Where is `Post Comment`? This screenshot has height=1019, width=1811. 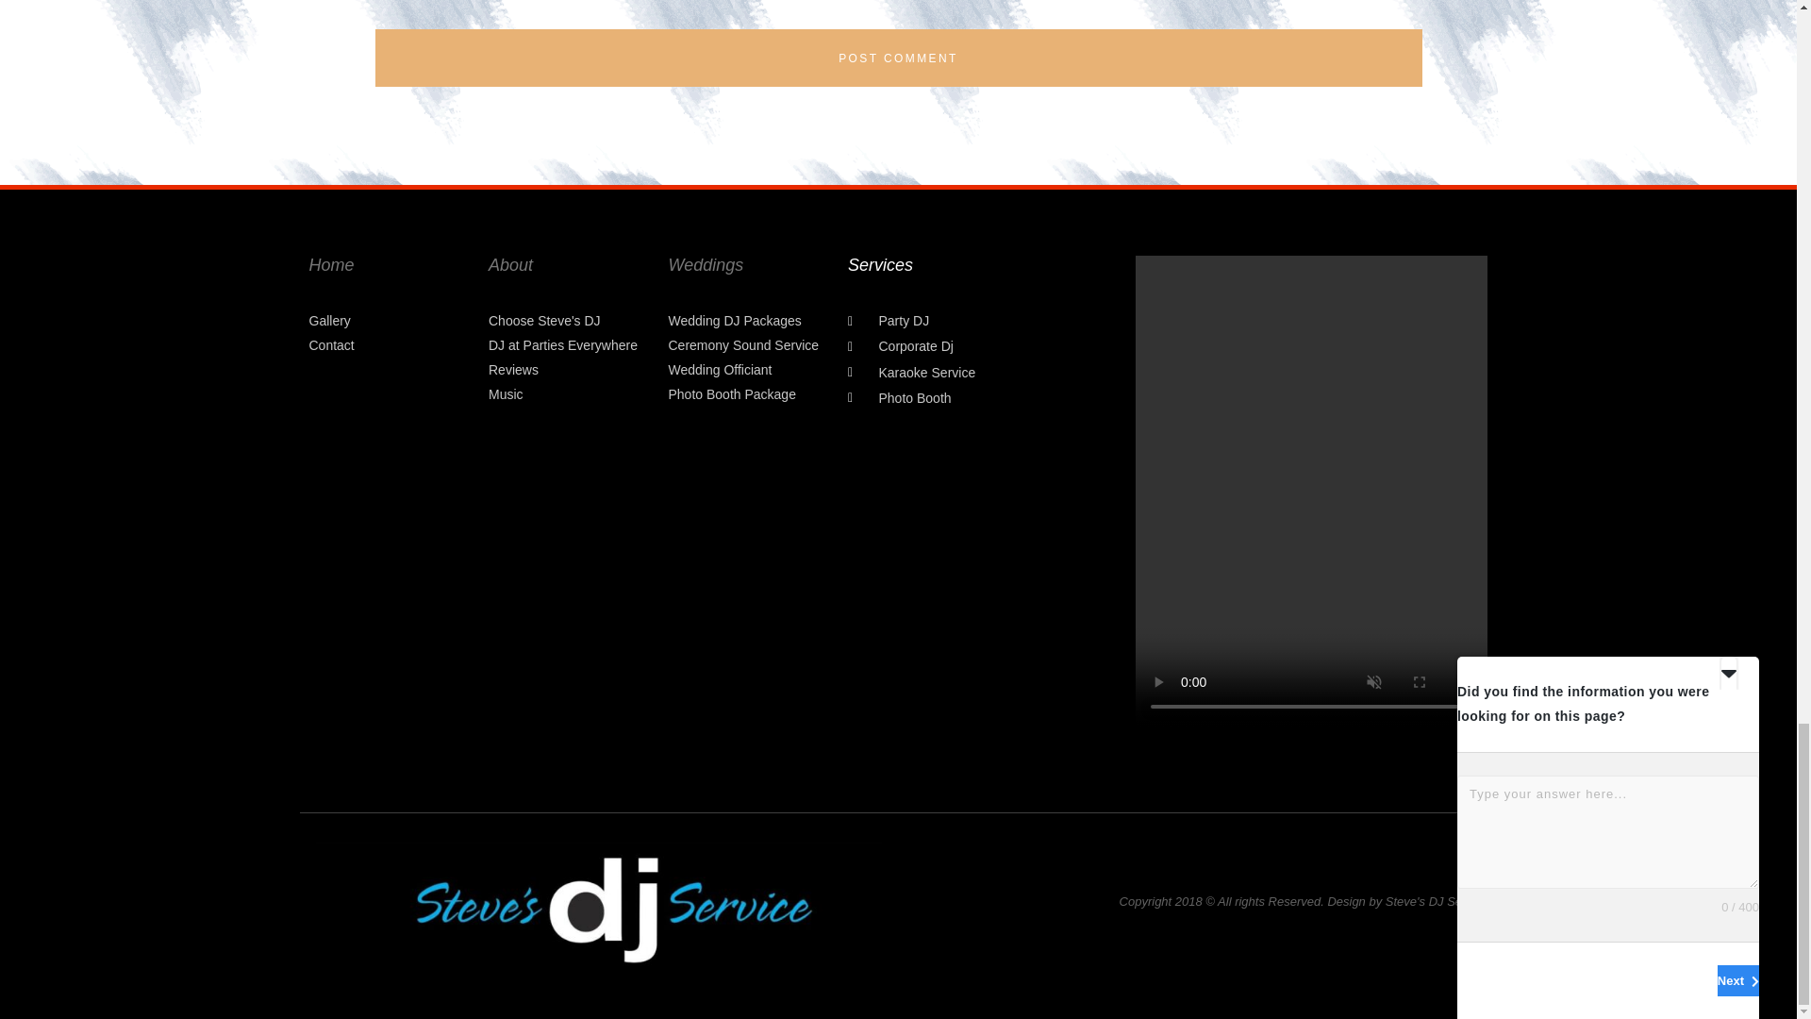 Post Comment is located at coordinates (898, 58).